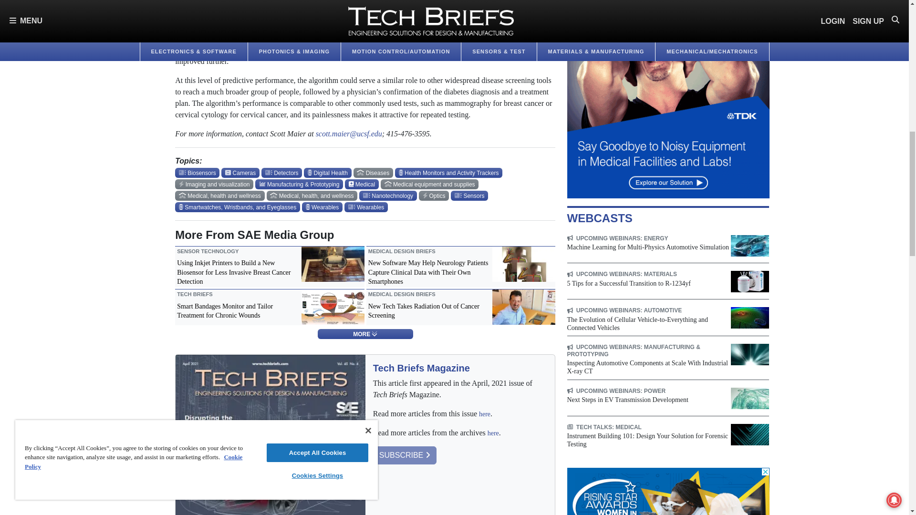 This screenshot has width=916, height=515. I want to click on 3rd party ad content, so click(668, 491).